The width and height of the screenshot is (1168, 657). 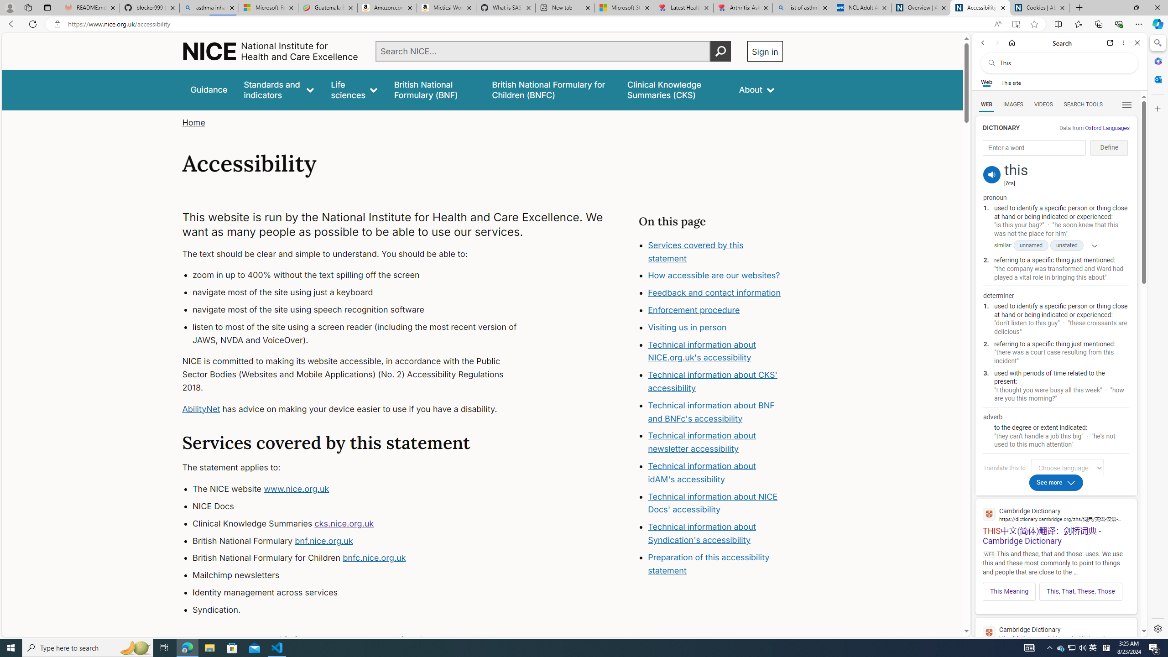 I want to click on Enforcement procedure, so click(x=715, y=310).